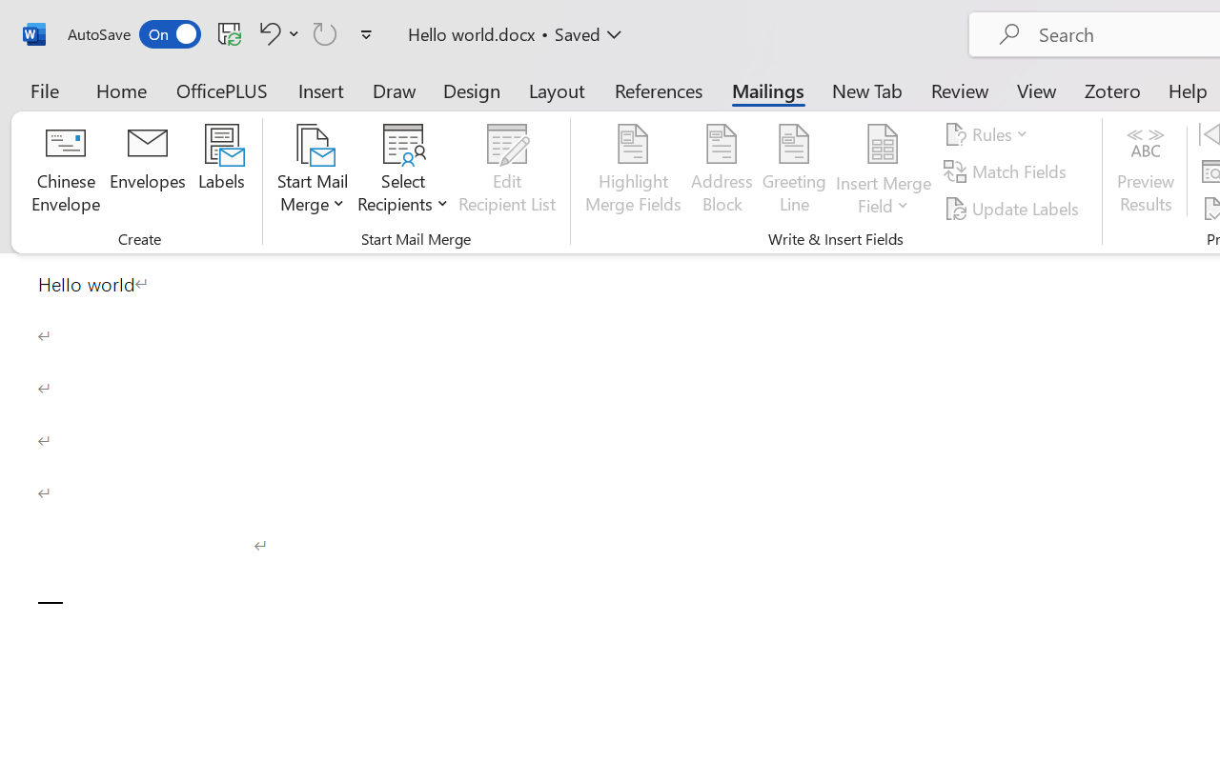 The image size is (1220, 762). What do you see at coordinates (222, 90) in the screenshot?
I see `OfficePLUS` at bounding box center [222, 90].